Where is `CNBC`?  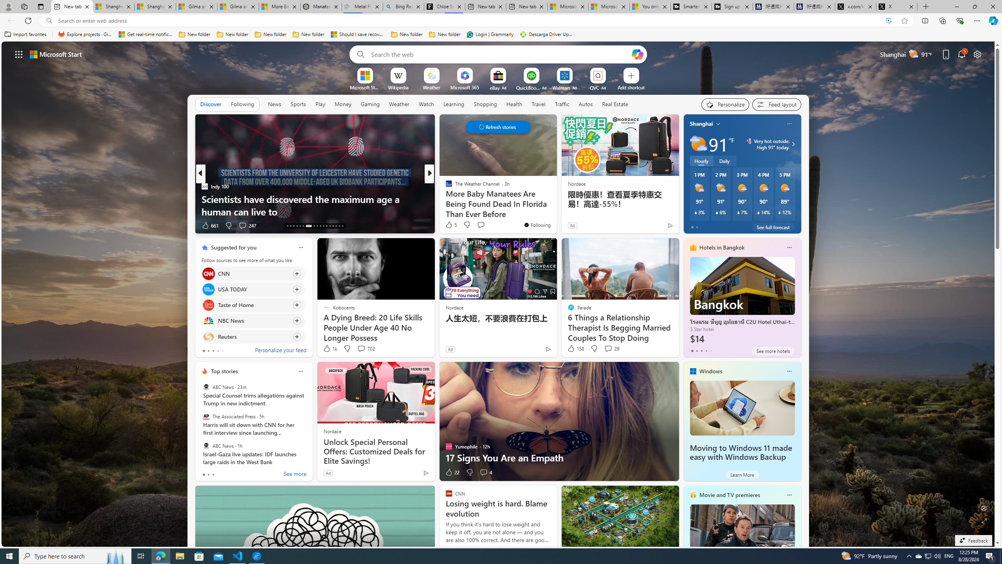
CNBC is located at coordinates (445, 186).